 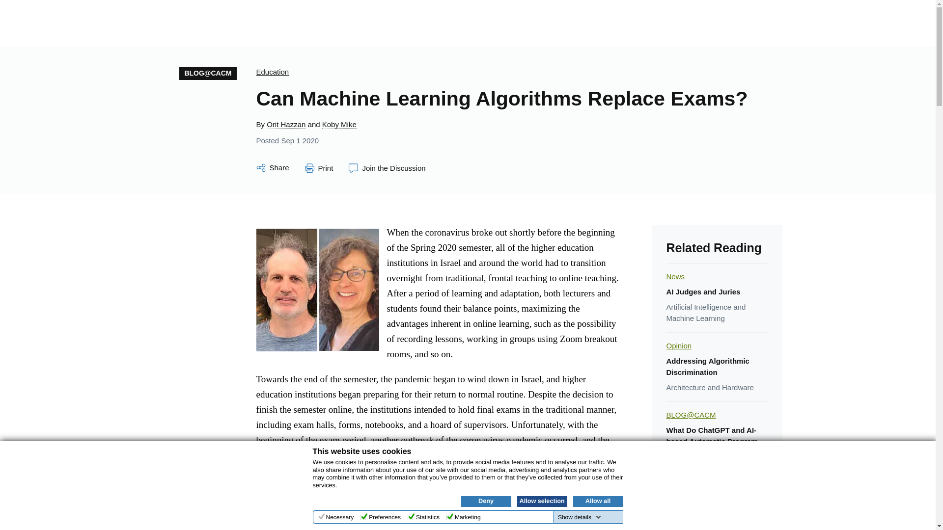 I want to click on Allow all, so click(x=597, y=501).